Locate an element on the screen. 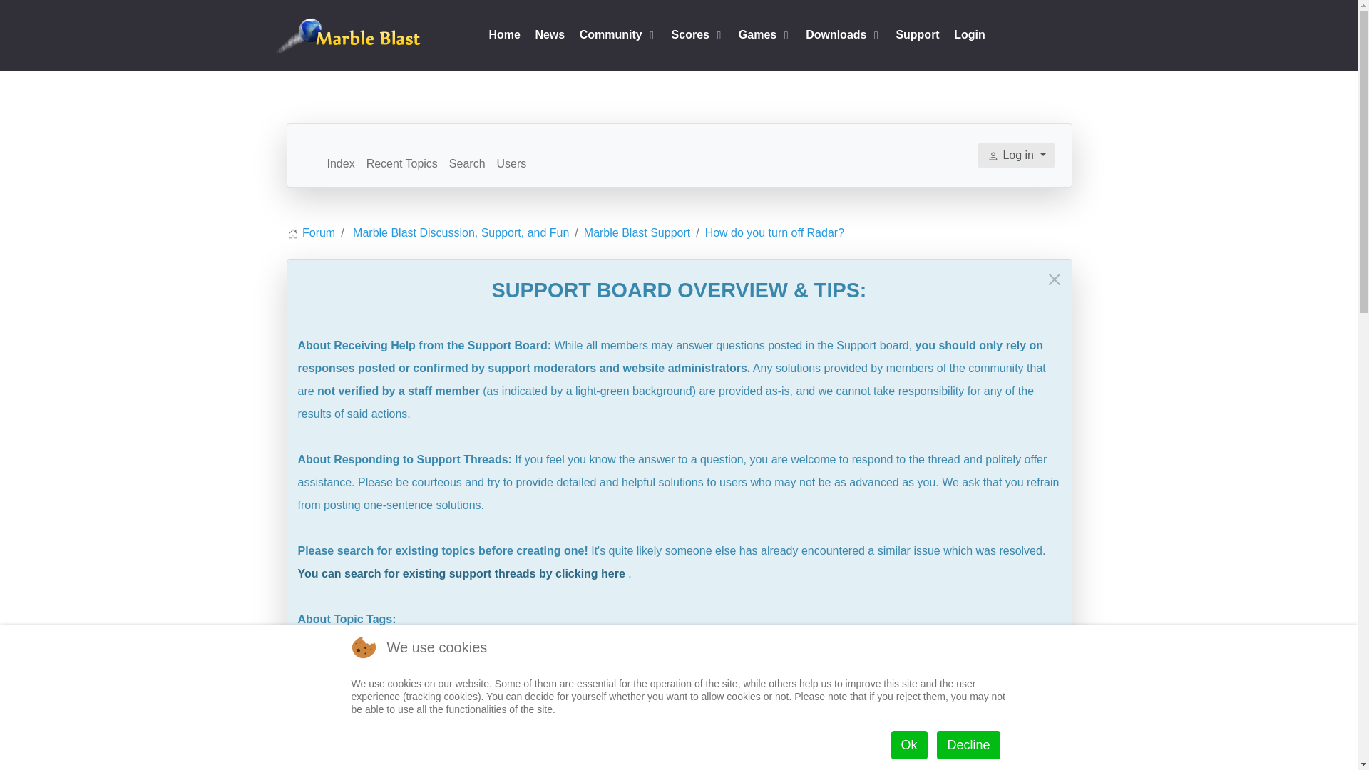 The width and height of the screenshot is (1369, 770). Games is located at coordinates (764, 36).